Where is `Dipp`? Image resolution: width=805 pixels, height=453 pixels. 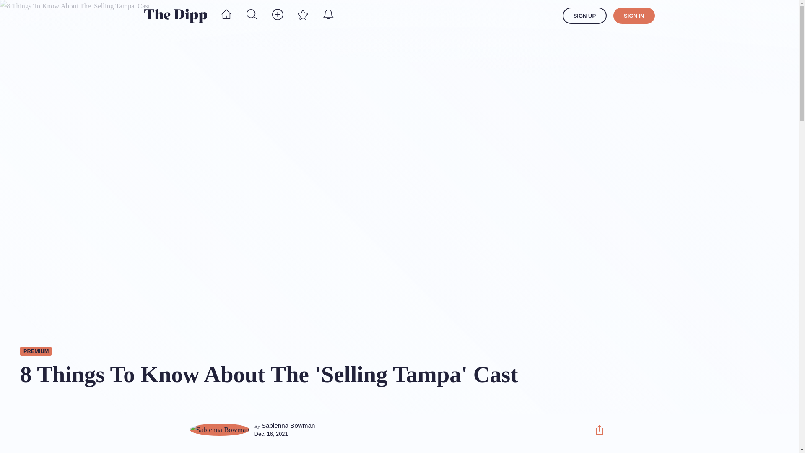 Dipp is located at coordinates (175, 16).